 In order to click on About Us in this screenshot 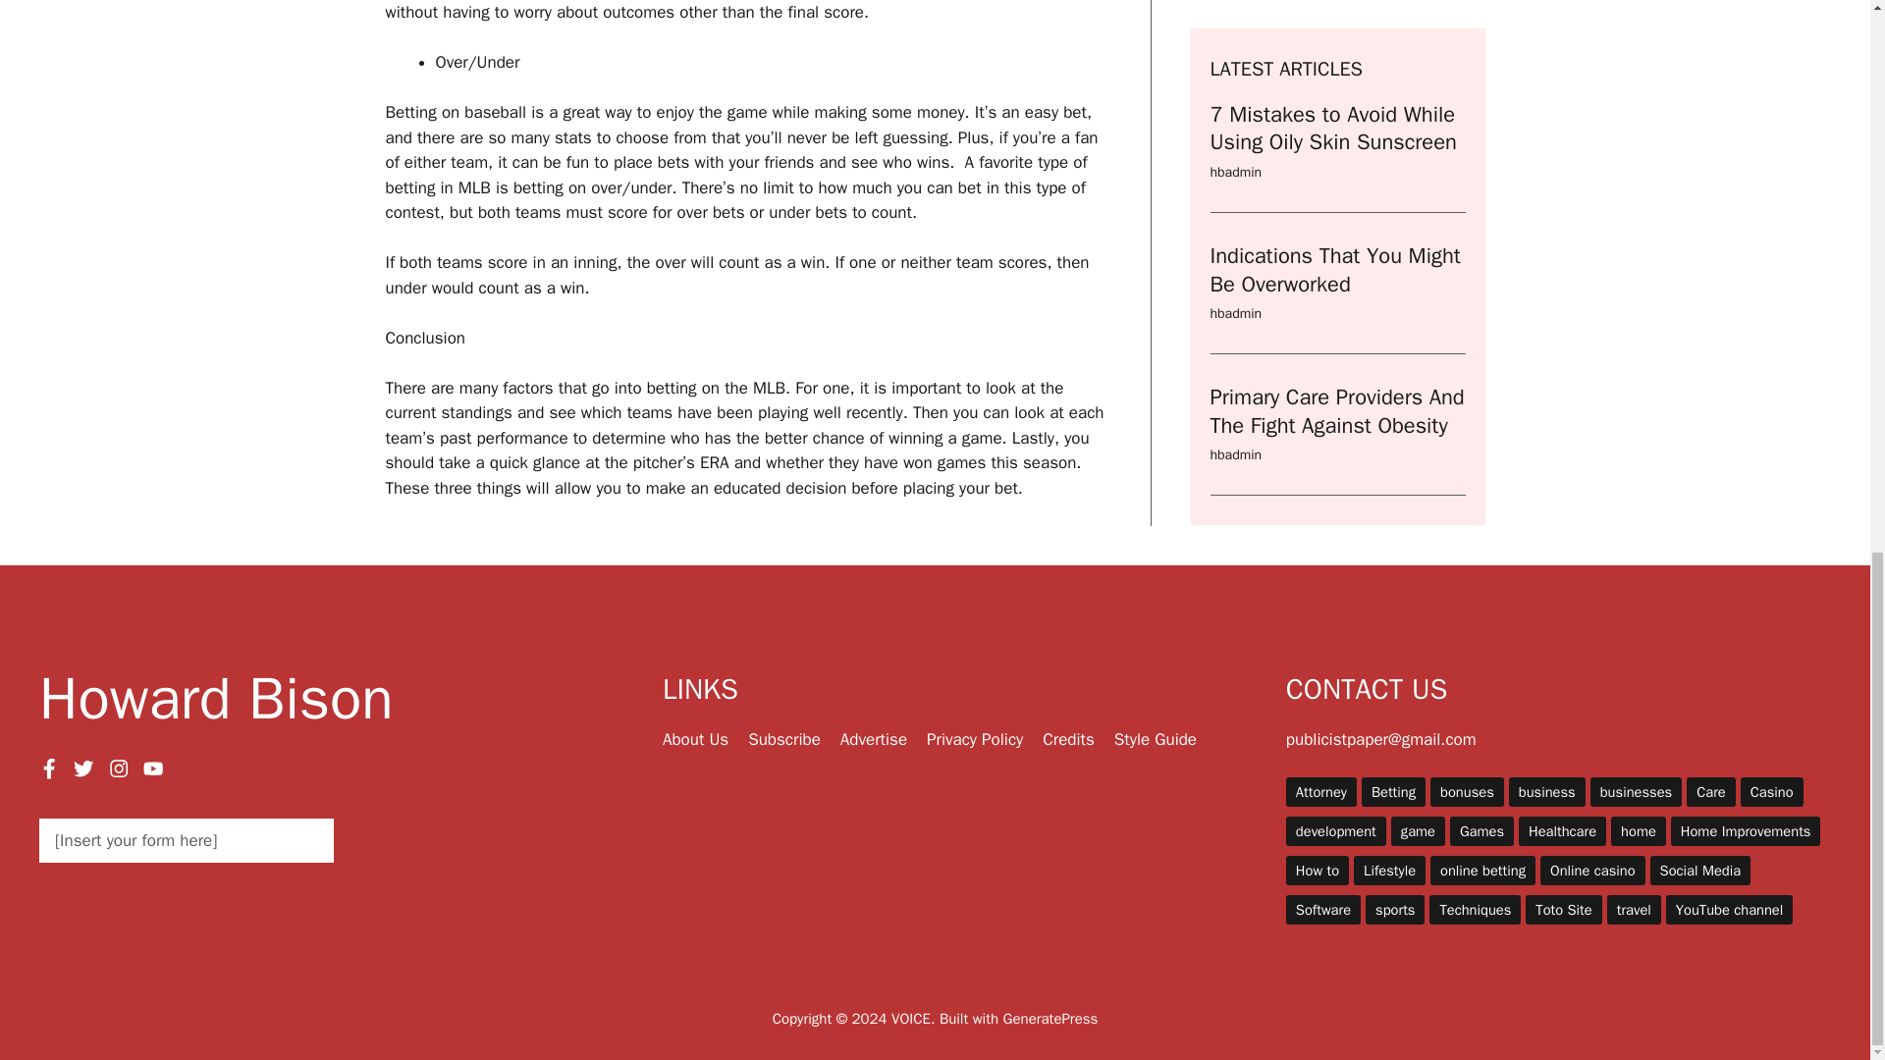, I will do `click(695, 739)`.